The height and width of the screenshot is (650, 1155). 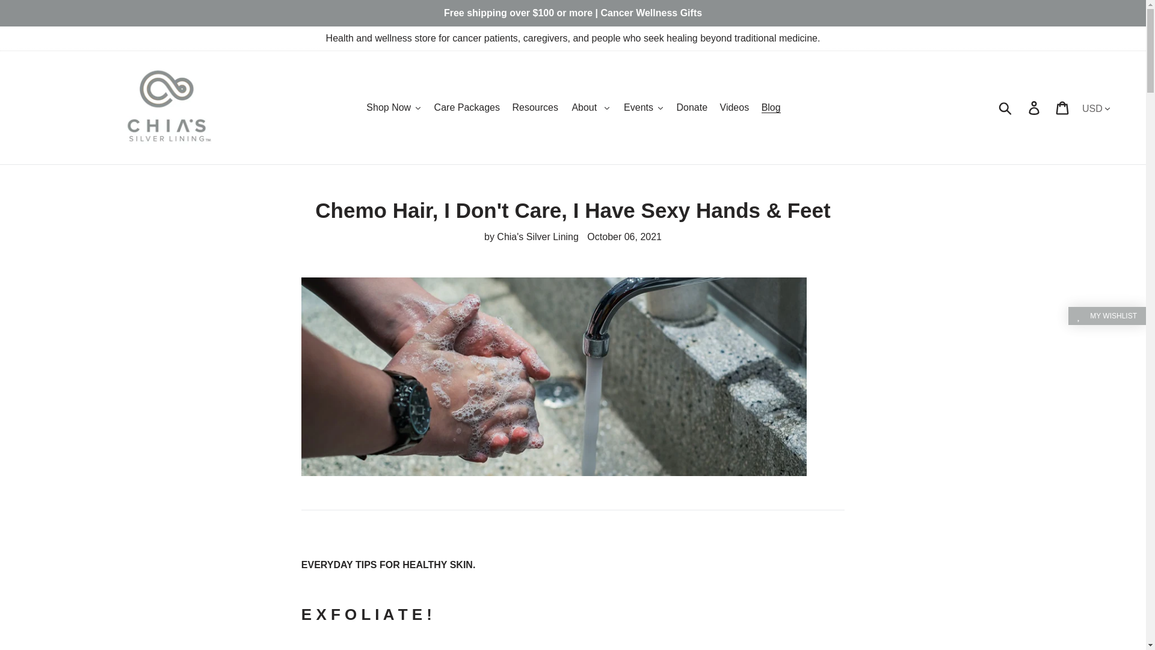 What do you see at coordinates (1063, 107) in the screenshot?
I see `Cart` at bounding box center [1063, 107].